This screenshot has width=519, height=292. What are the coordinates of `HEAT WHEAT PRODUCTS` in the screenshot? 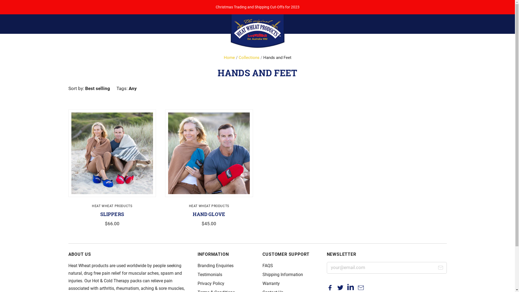 It's located at (209, 206).